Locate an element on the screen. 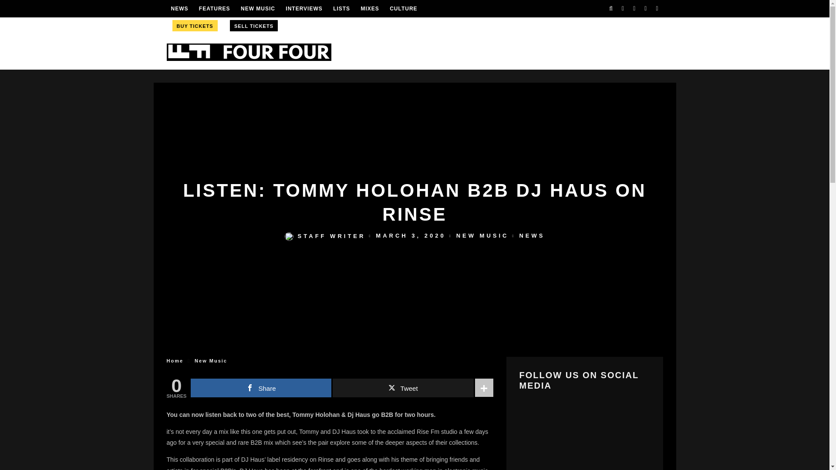 This screenshot has width=836, height=470. CULTURE is located at coordinates (403, 9).